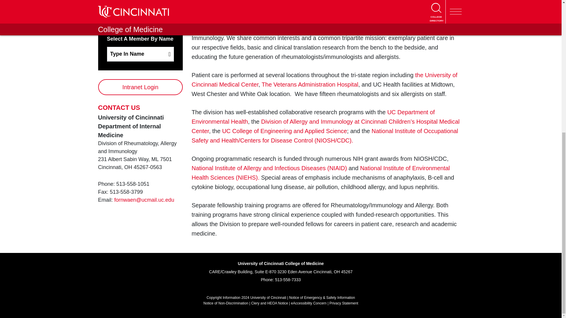 The height and width of the screenshot is (318, 566). Describe the element at coordinates (284, 131) in the screenshot. I see `UC College of Engineering and Applied Science Website` at that location.